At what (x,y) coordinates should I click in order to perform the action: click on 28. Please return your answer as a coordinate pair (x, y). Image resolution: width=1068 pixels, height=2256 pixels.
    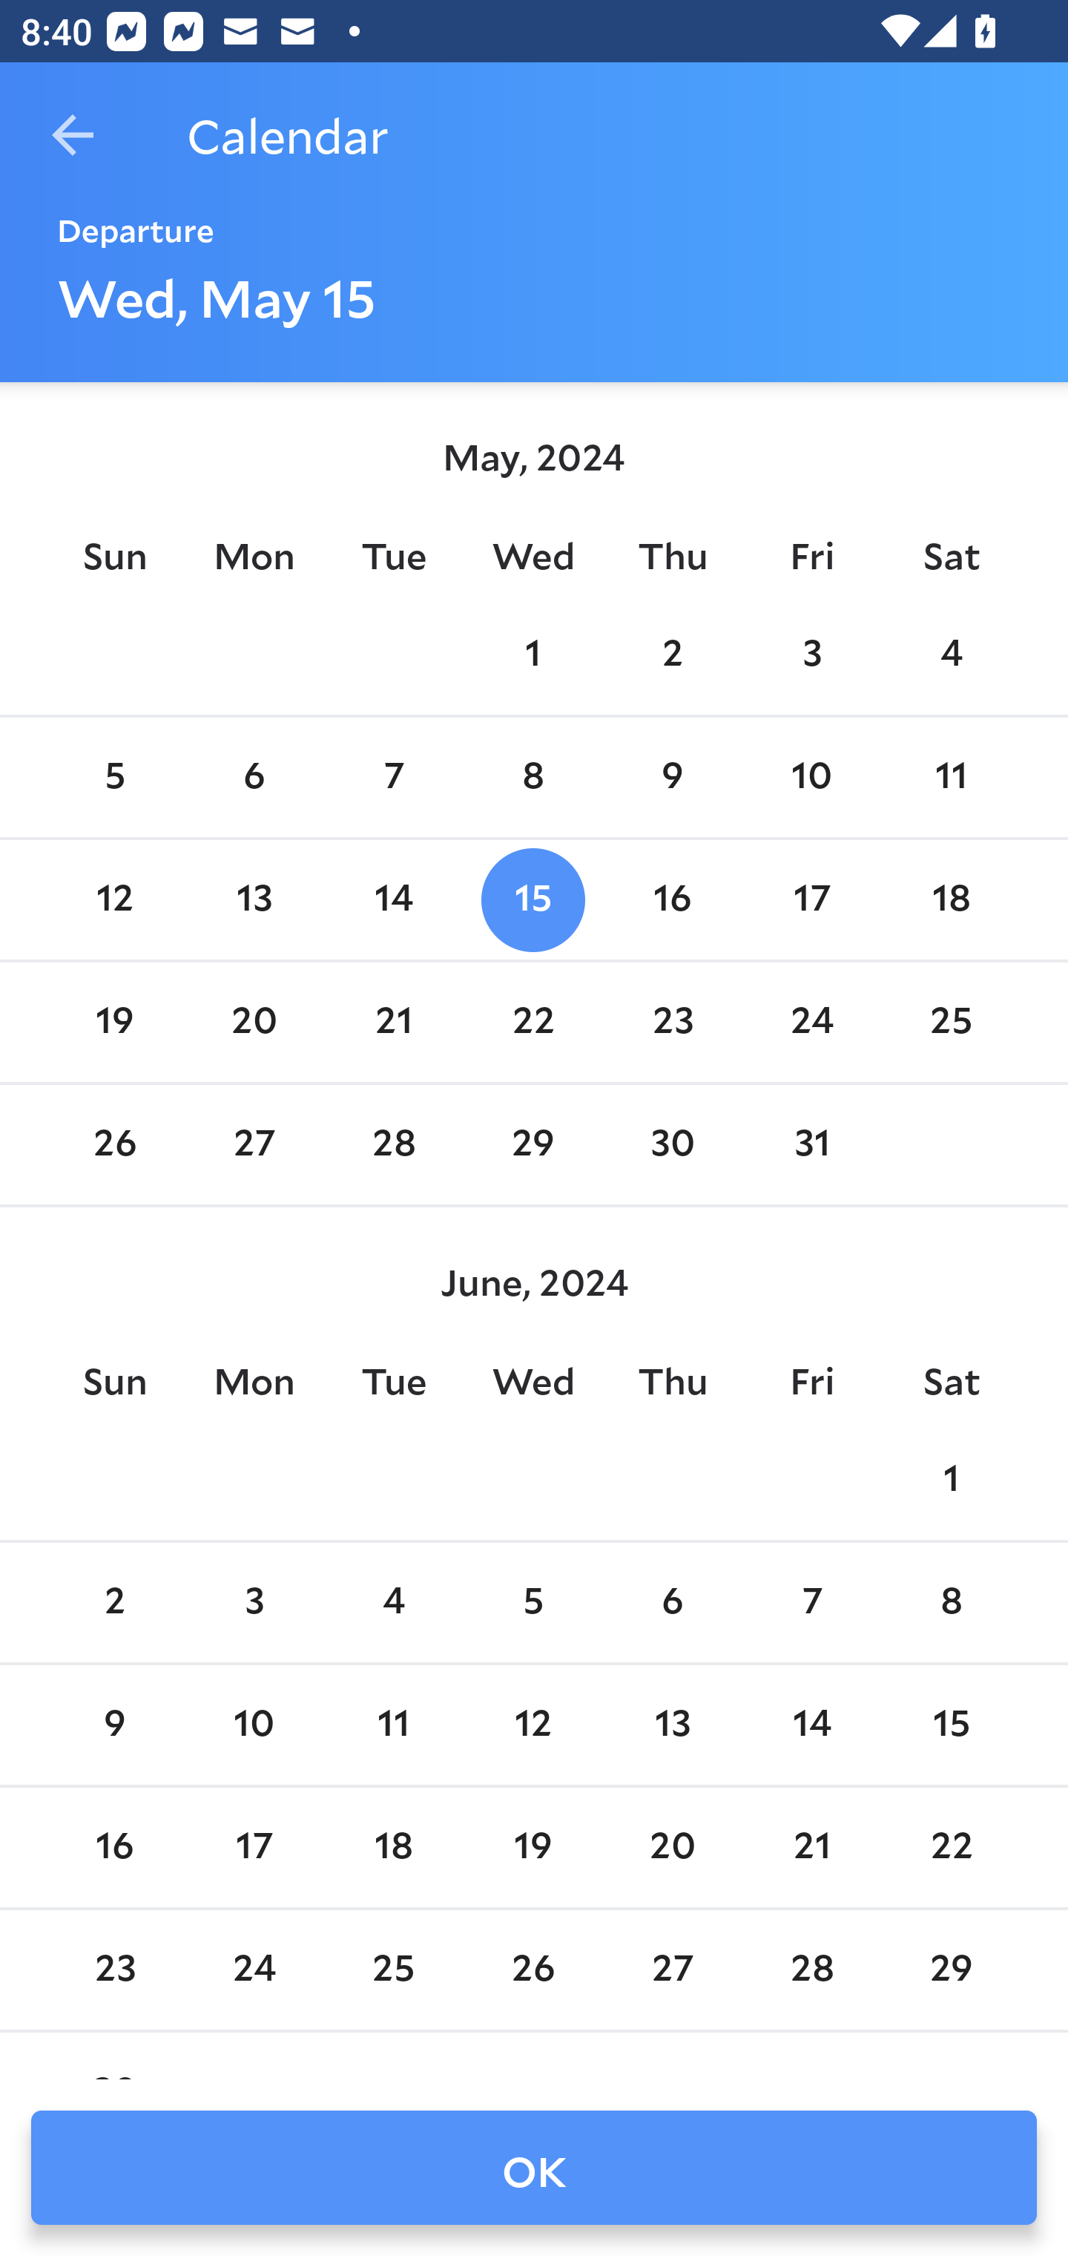
    Looking at the image, I should click on (393, 1146).